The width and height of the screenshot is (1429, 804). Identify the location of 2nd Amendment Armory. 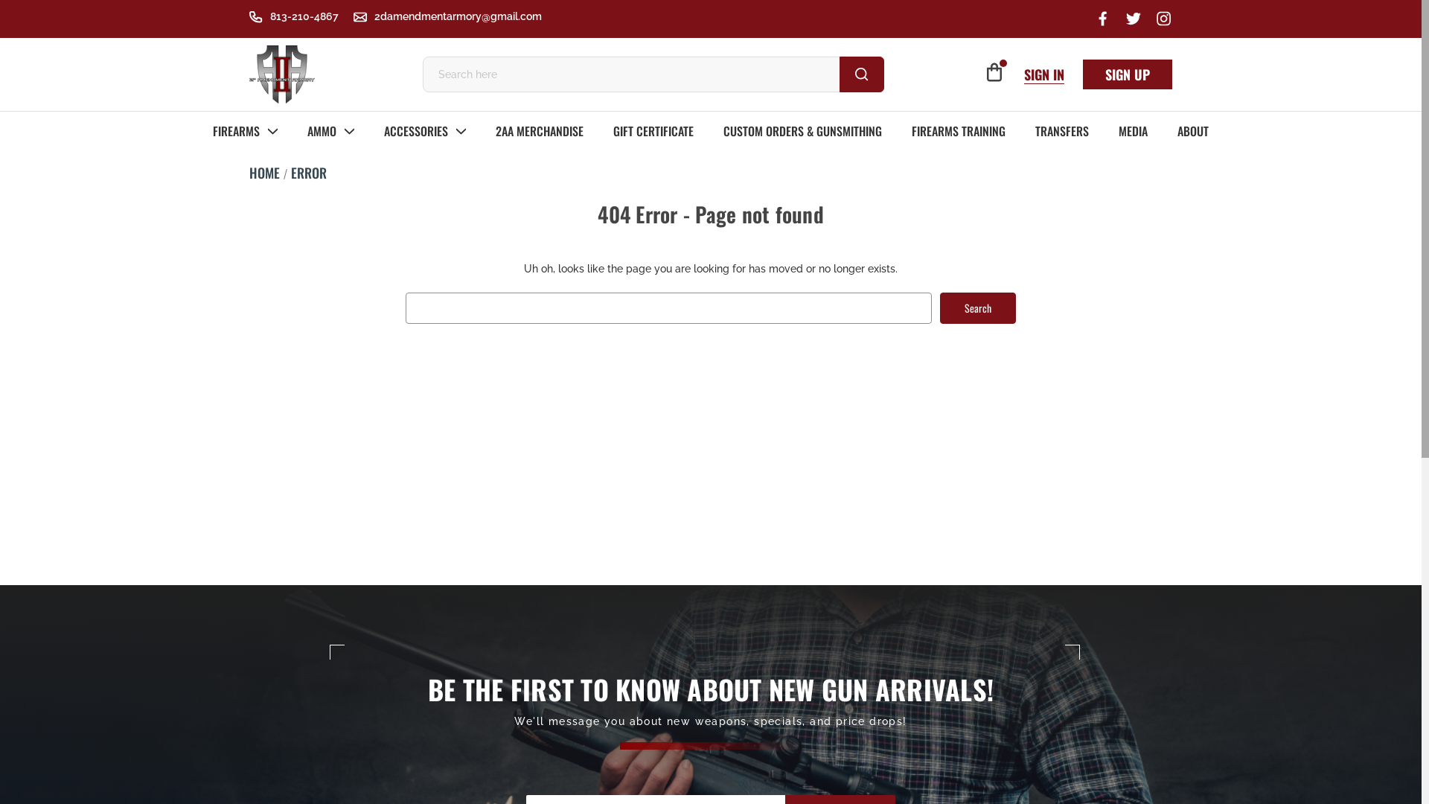
(282, 74).